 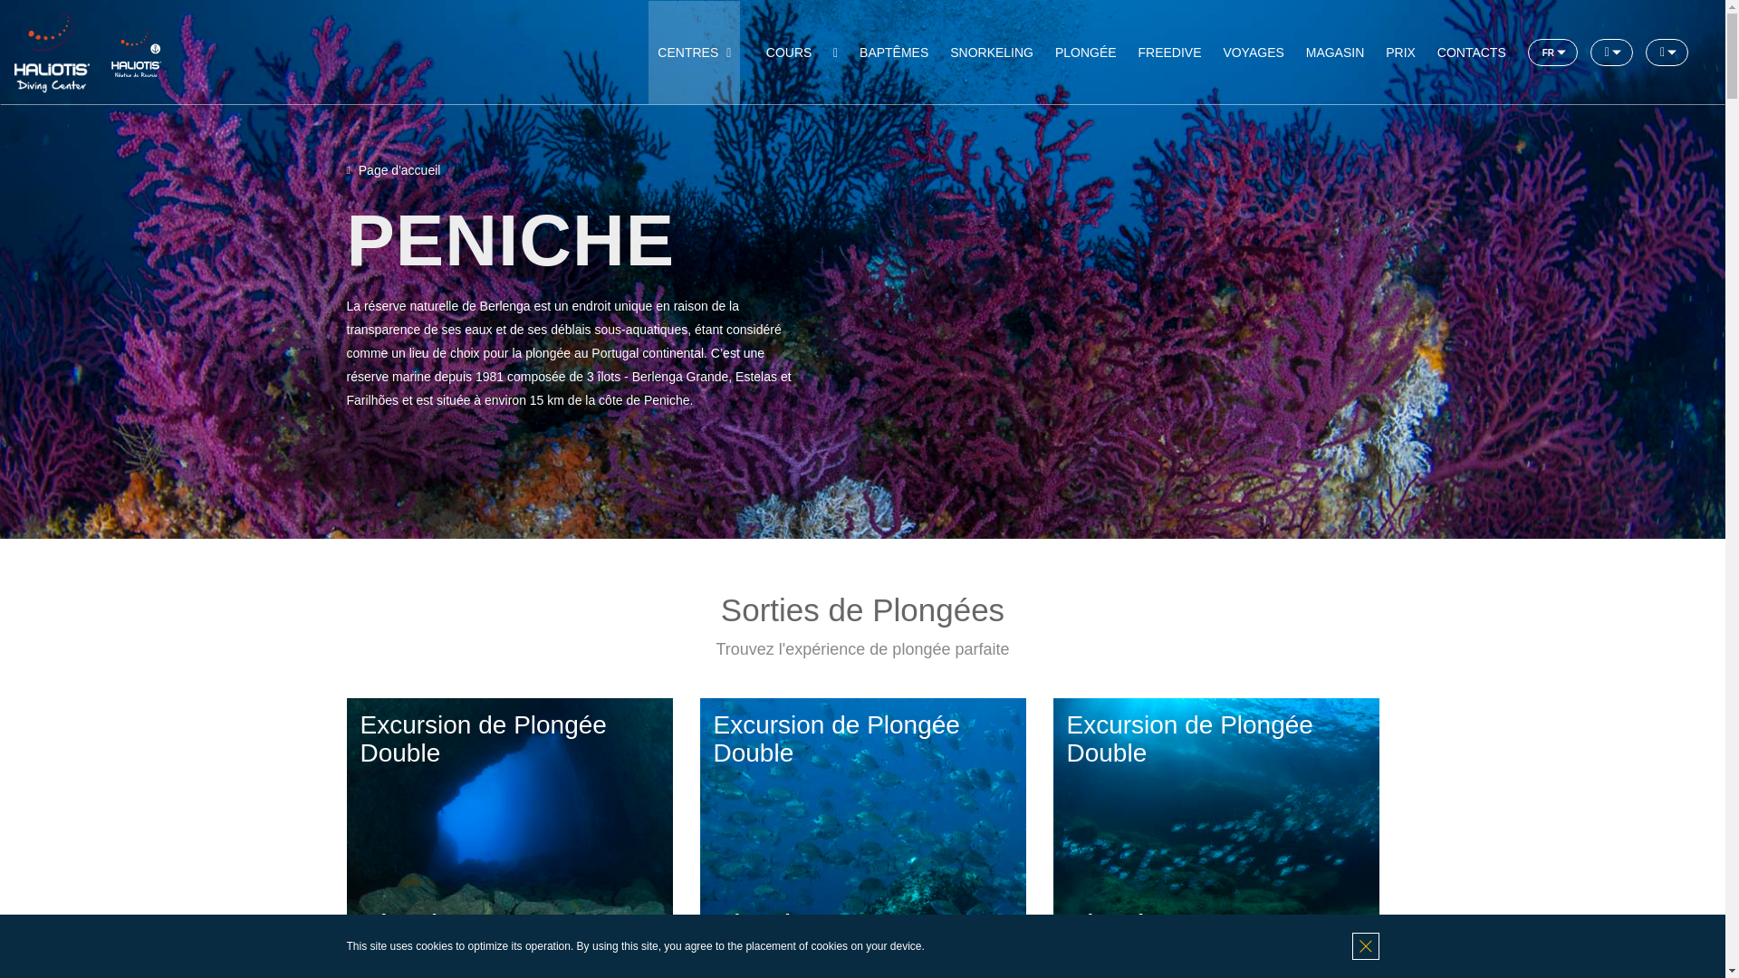 I want to click on Haliotis Diving Center, so click(x=53, y=51).